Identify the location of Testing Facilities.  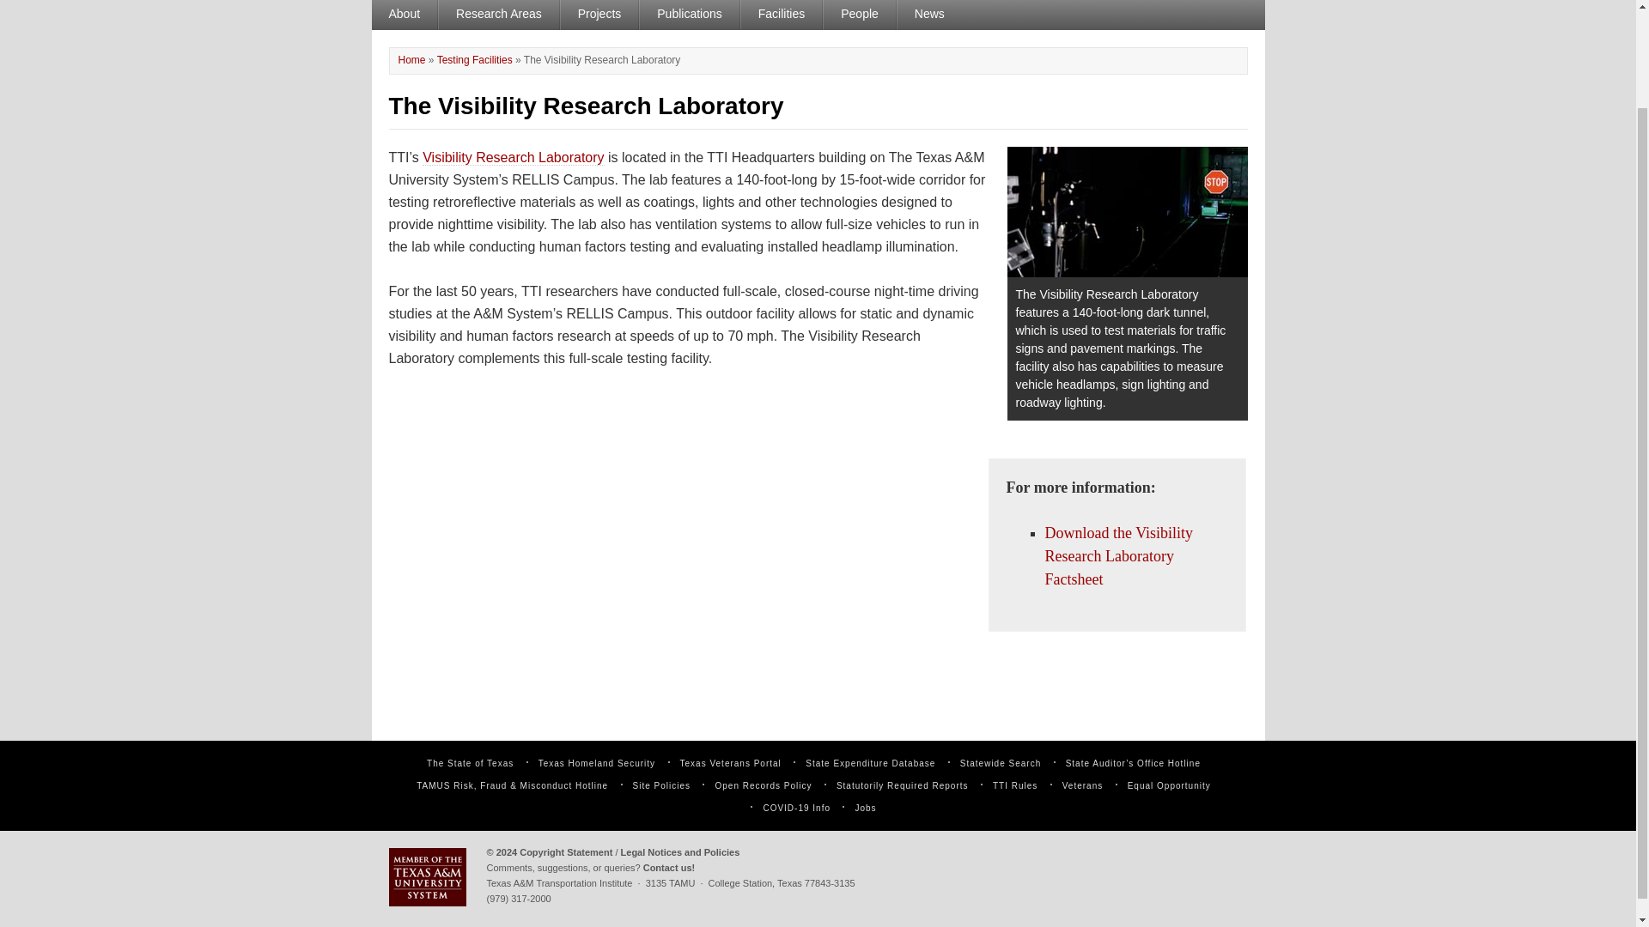
(474, 59).